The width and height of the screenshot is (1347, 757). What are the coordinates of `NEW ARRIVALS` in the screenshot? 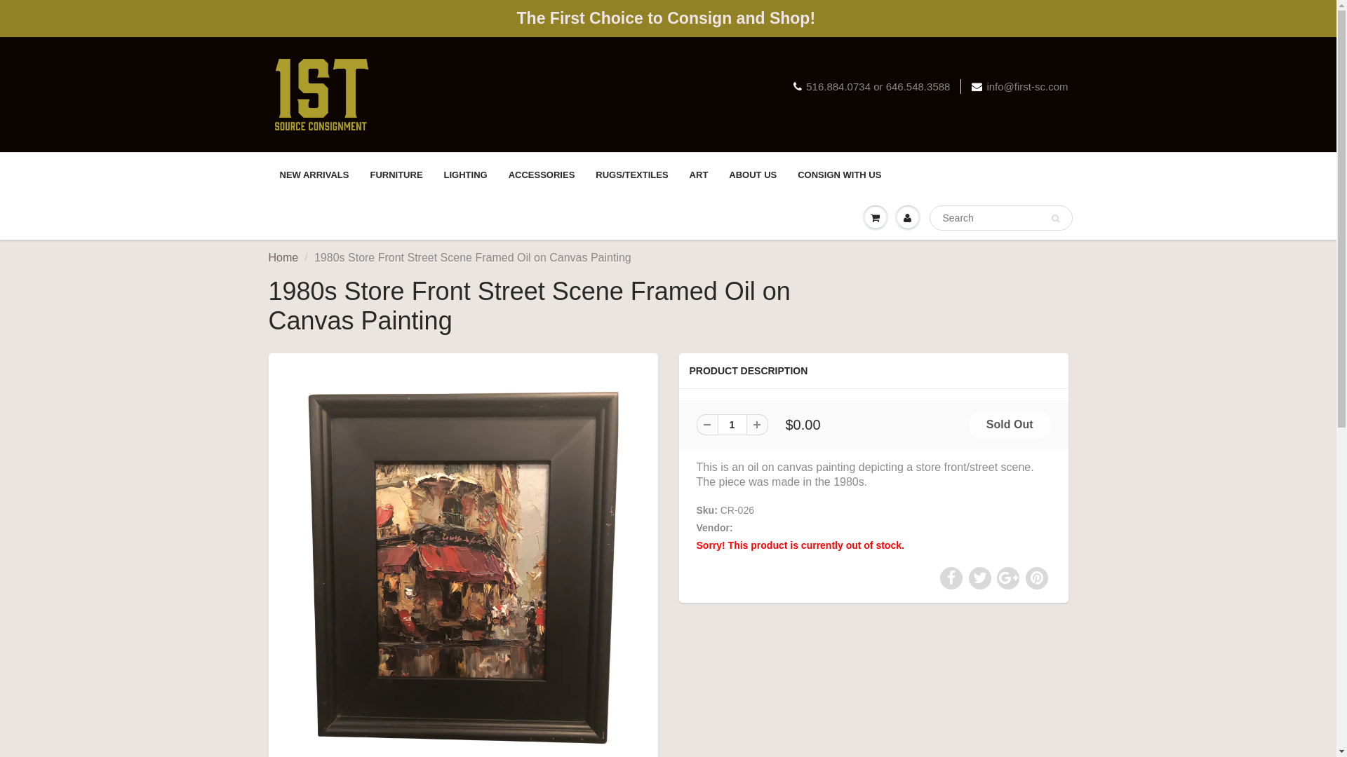 It's located at (314, 175).